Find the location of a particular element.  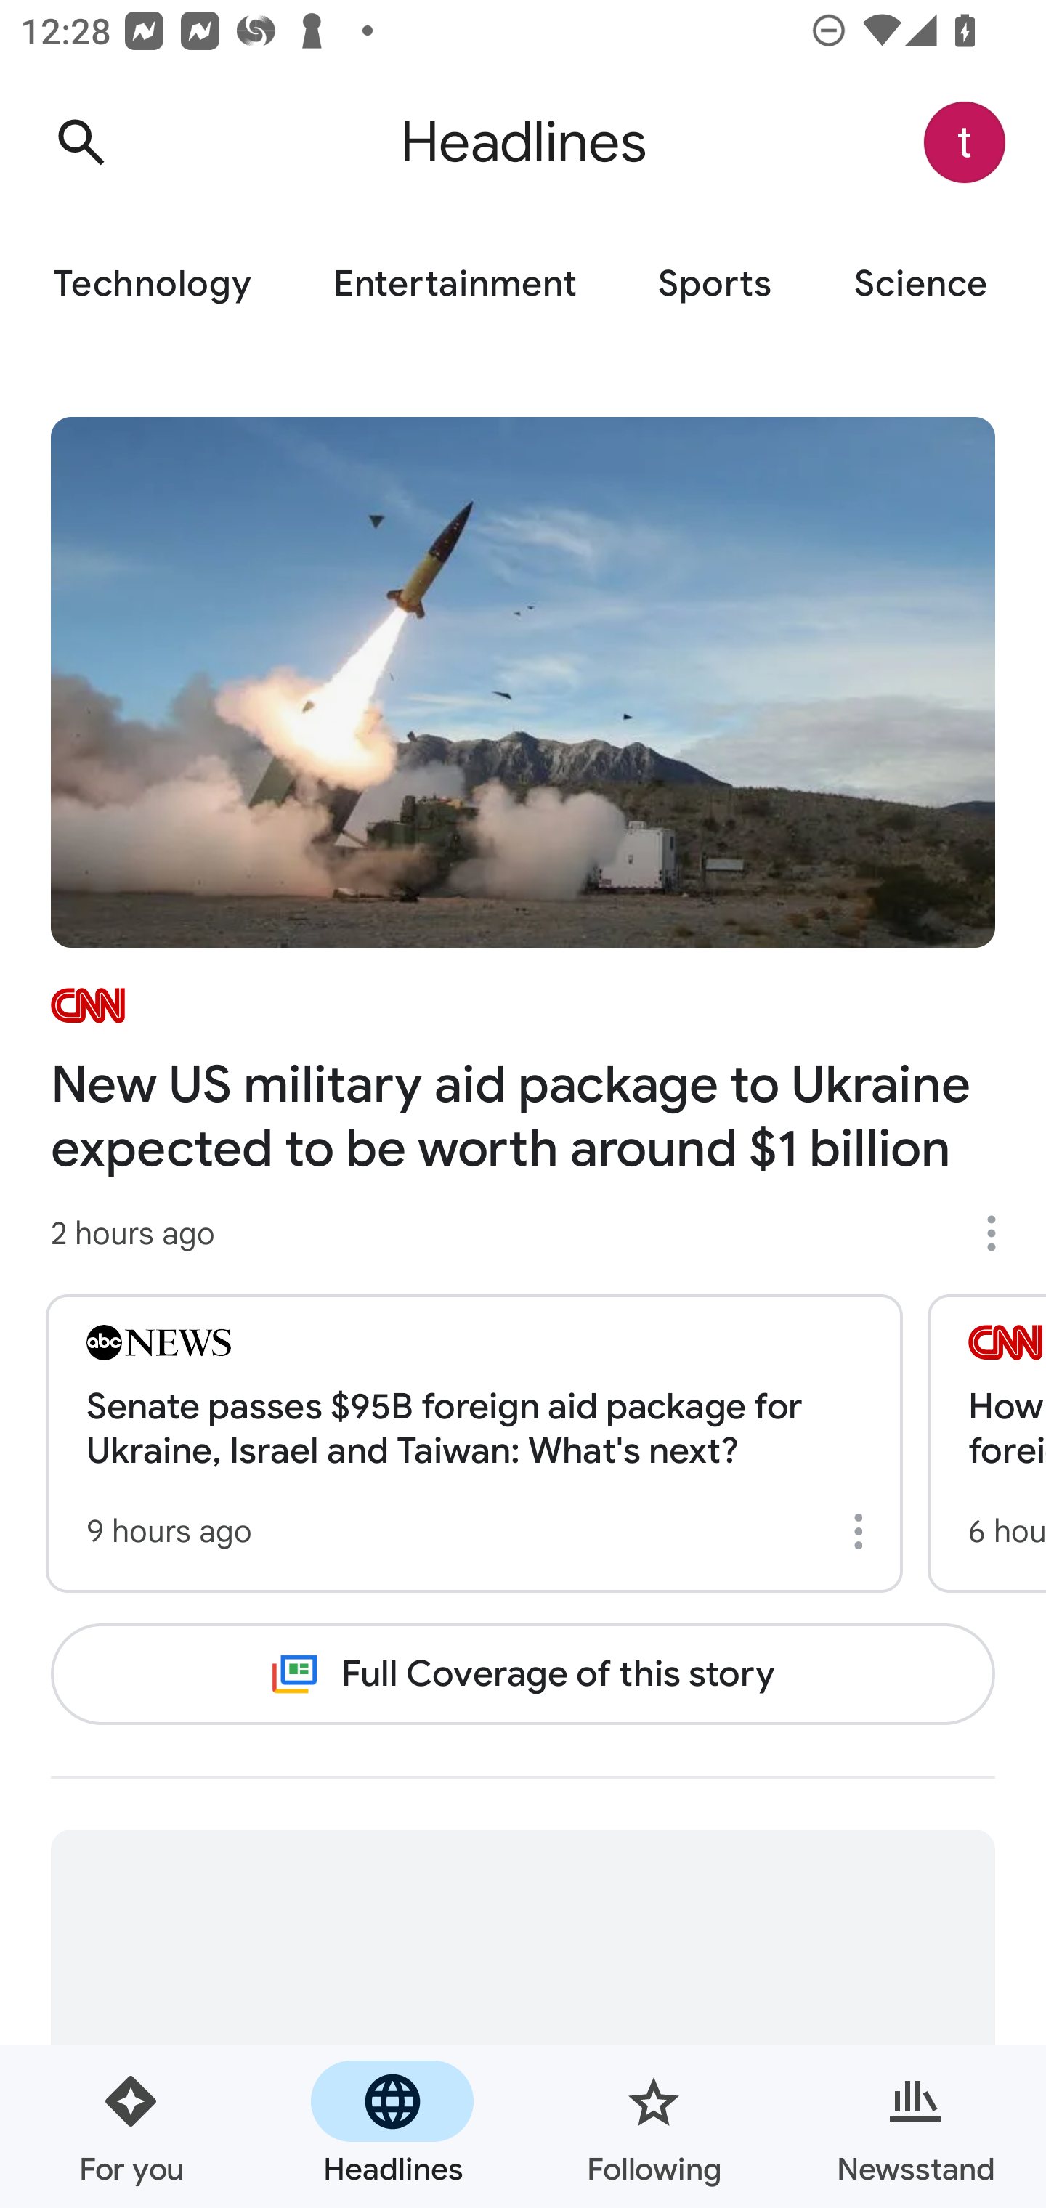

Following is located at coordinates (654, 2127).